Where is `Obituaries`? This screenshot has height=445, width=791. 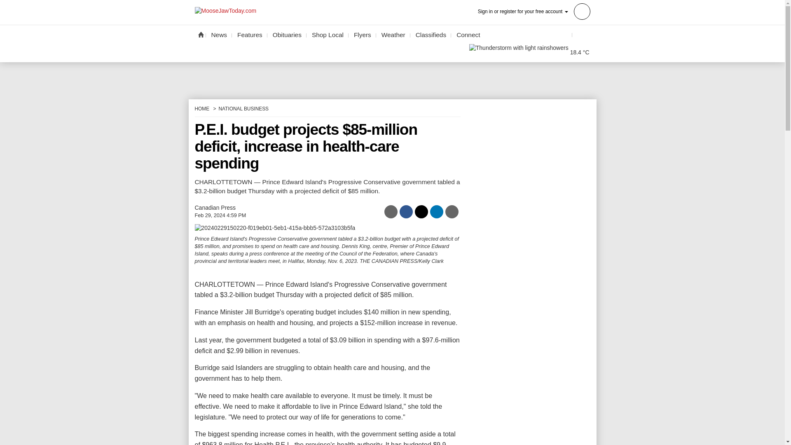 Obituaries is located at coordinates (287, 35).